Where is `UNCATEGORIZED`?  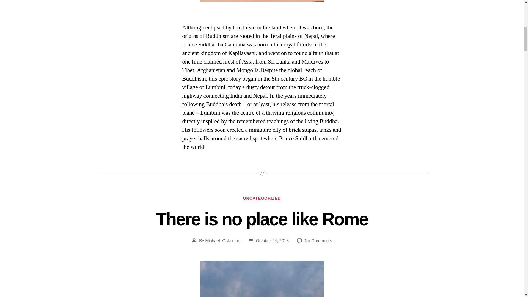 UNCATEGORIZED is located at coordinates (262, 199).